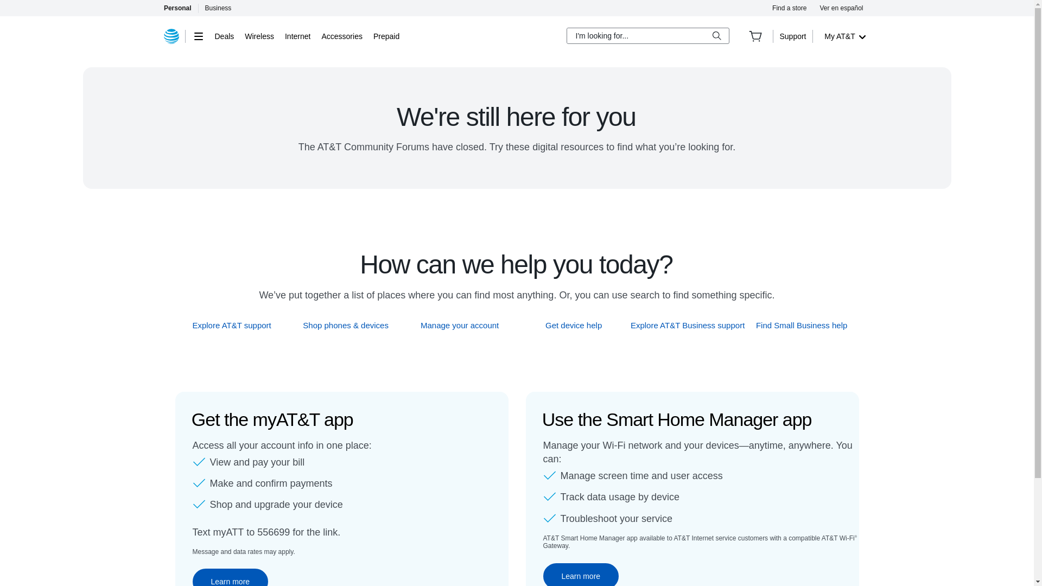  Describe the element at coordinates (386, 36) in the screenshot. I see `Prepaid` at that location.